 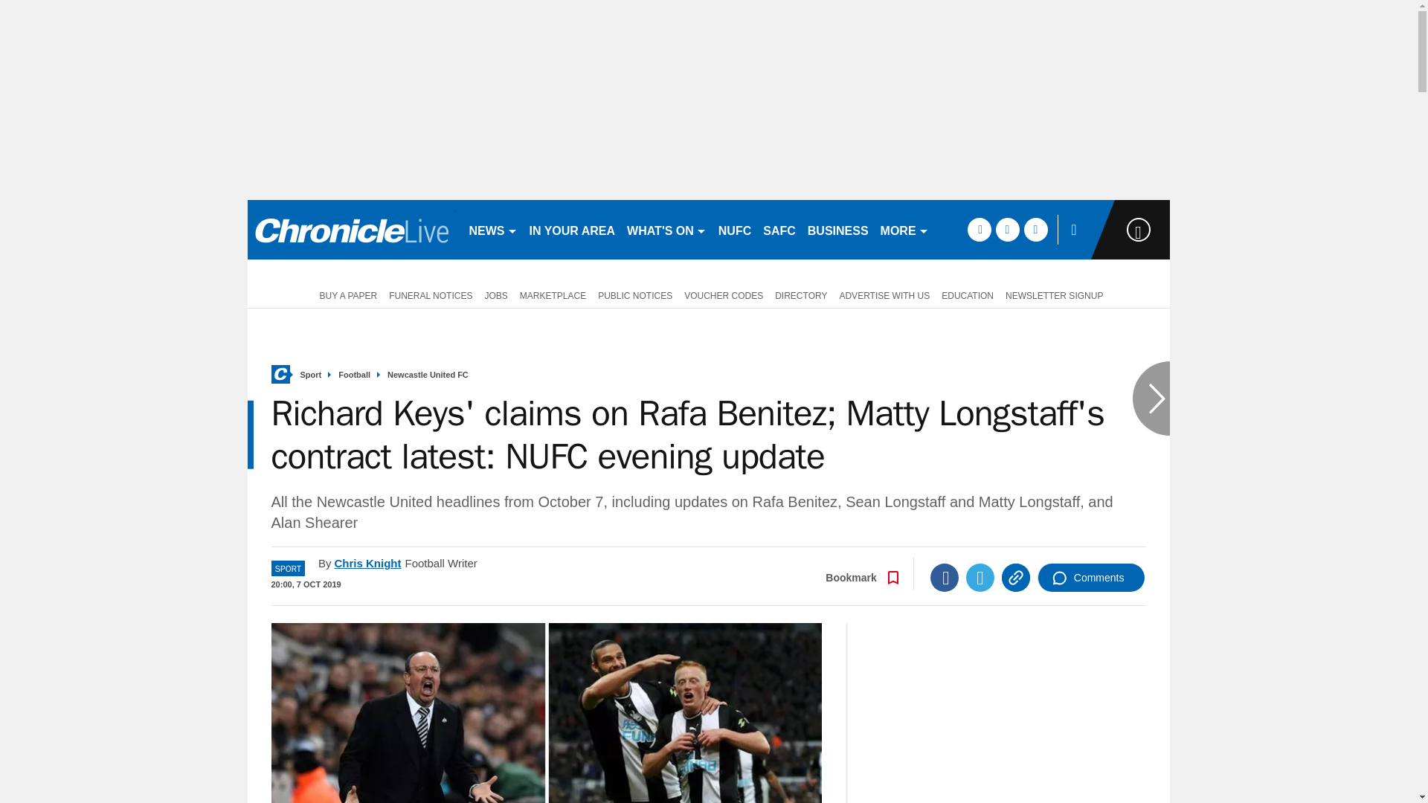 What do you see at coordinates (1035, 229) in the screenshot?
I see `instagram` at bounding box center [1035, 229].